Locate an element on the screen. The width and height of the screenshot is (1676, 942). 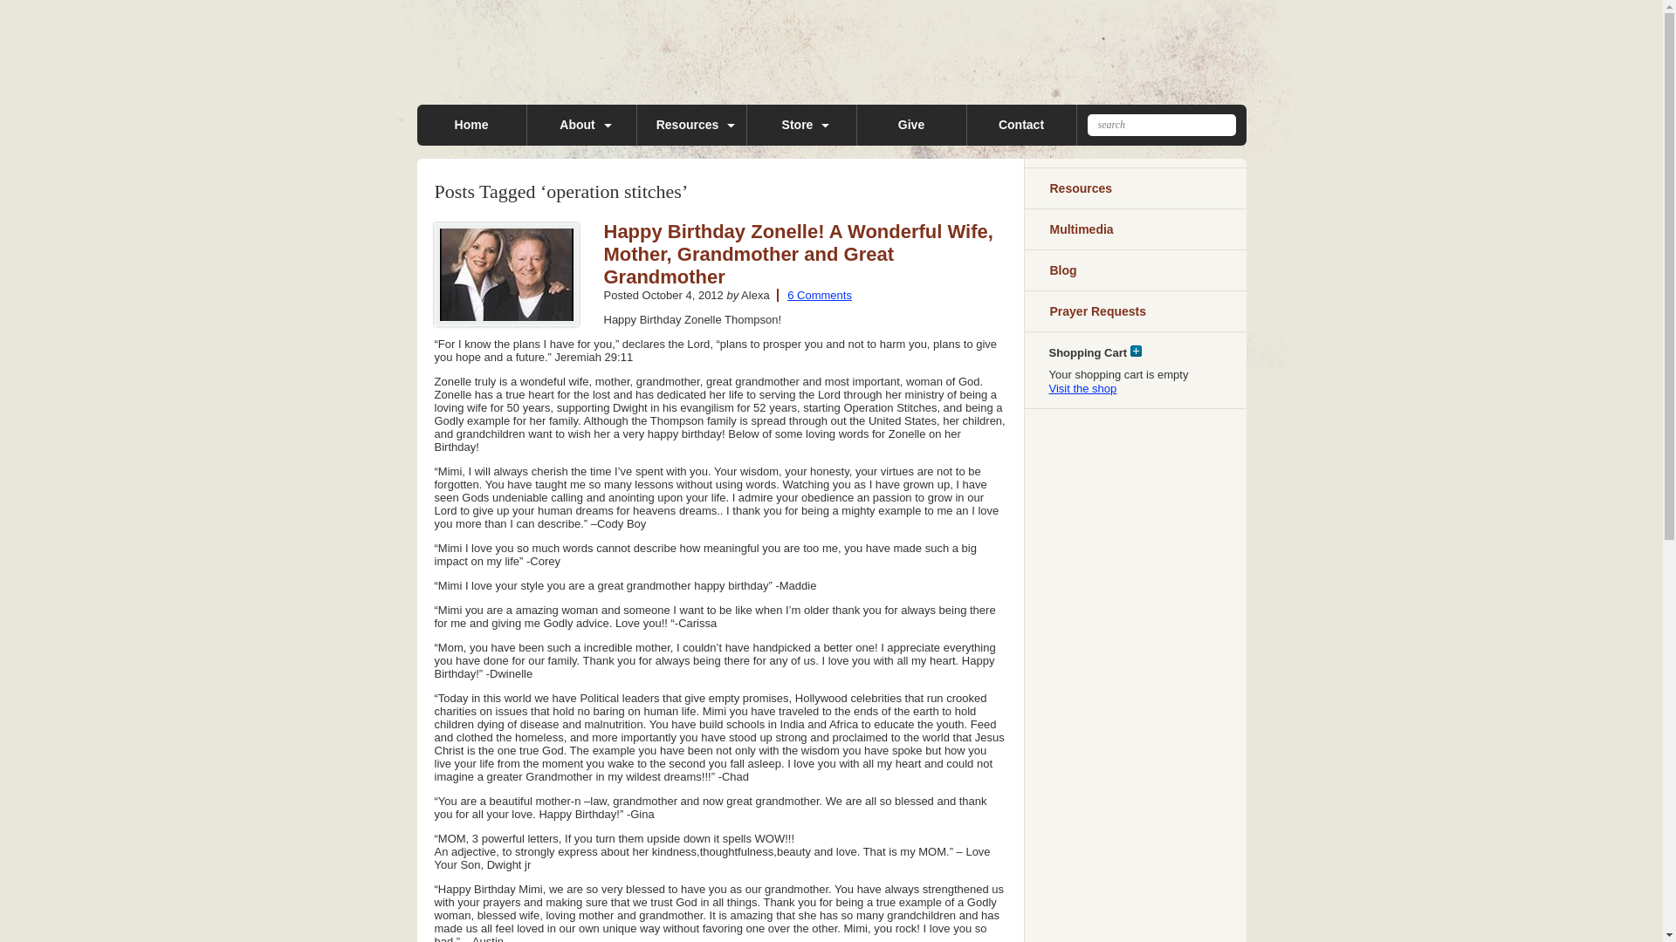
Visit the shop is located at coordinates (1082, 388).